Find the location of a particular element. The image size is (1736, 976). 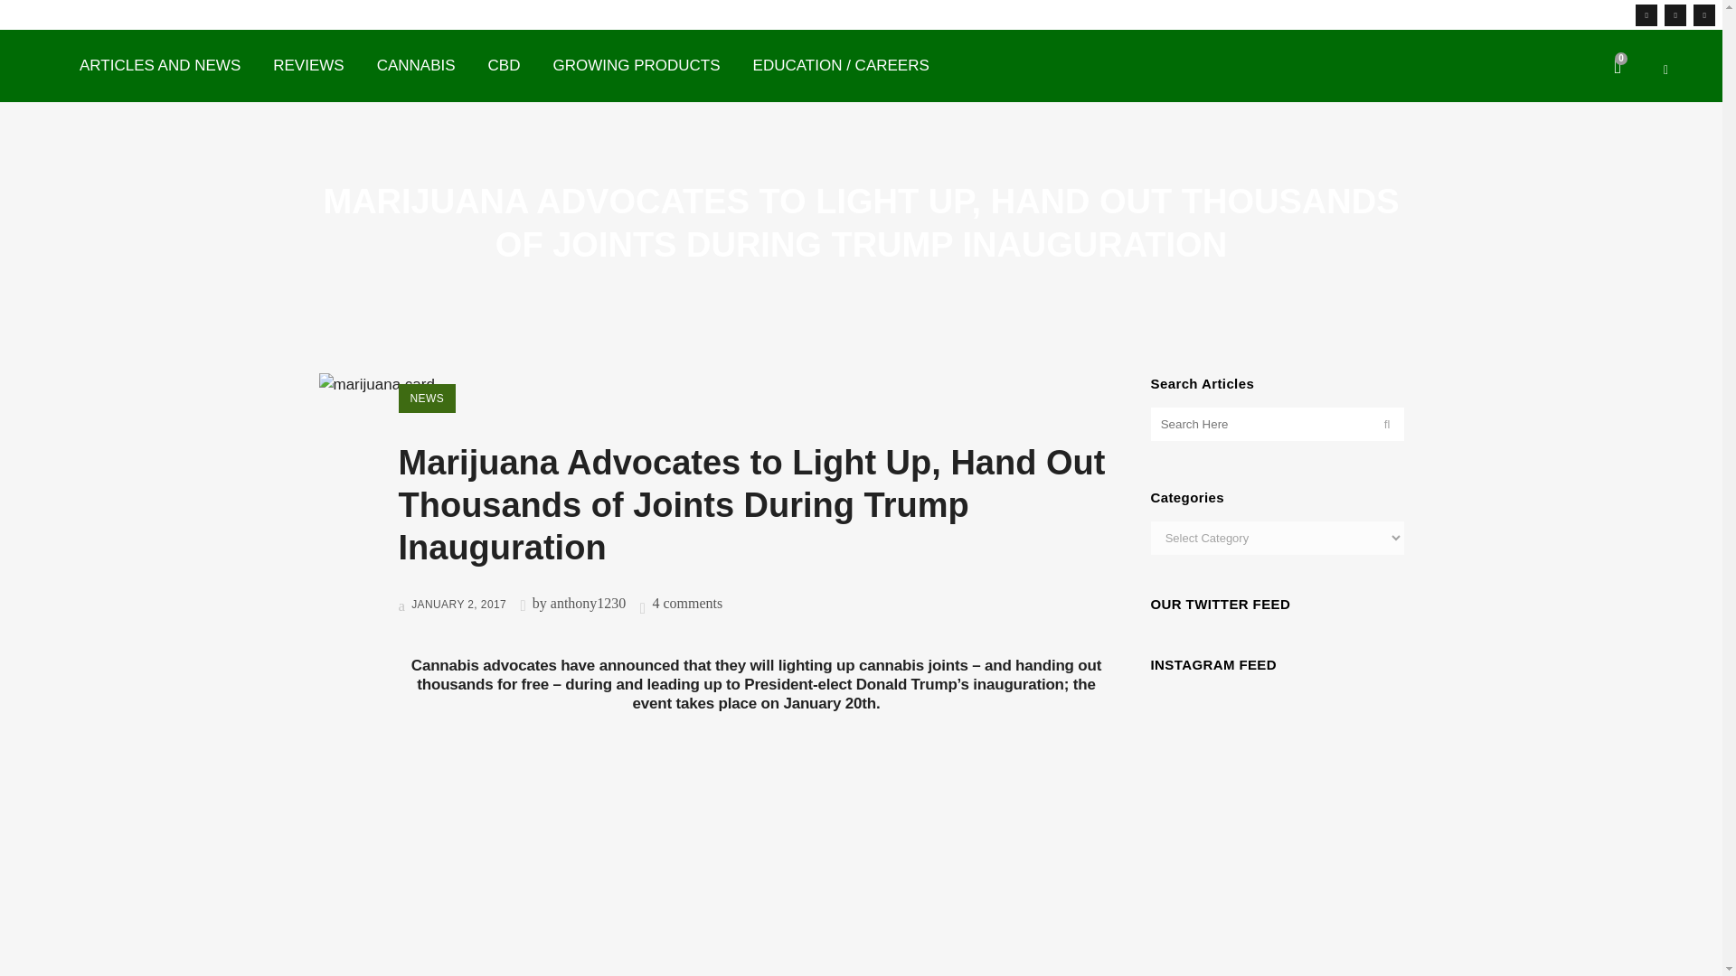

REVIEWS is located at coordinates (307, 66).